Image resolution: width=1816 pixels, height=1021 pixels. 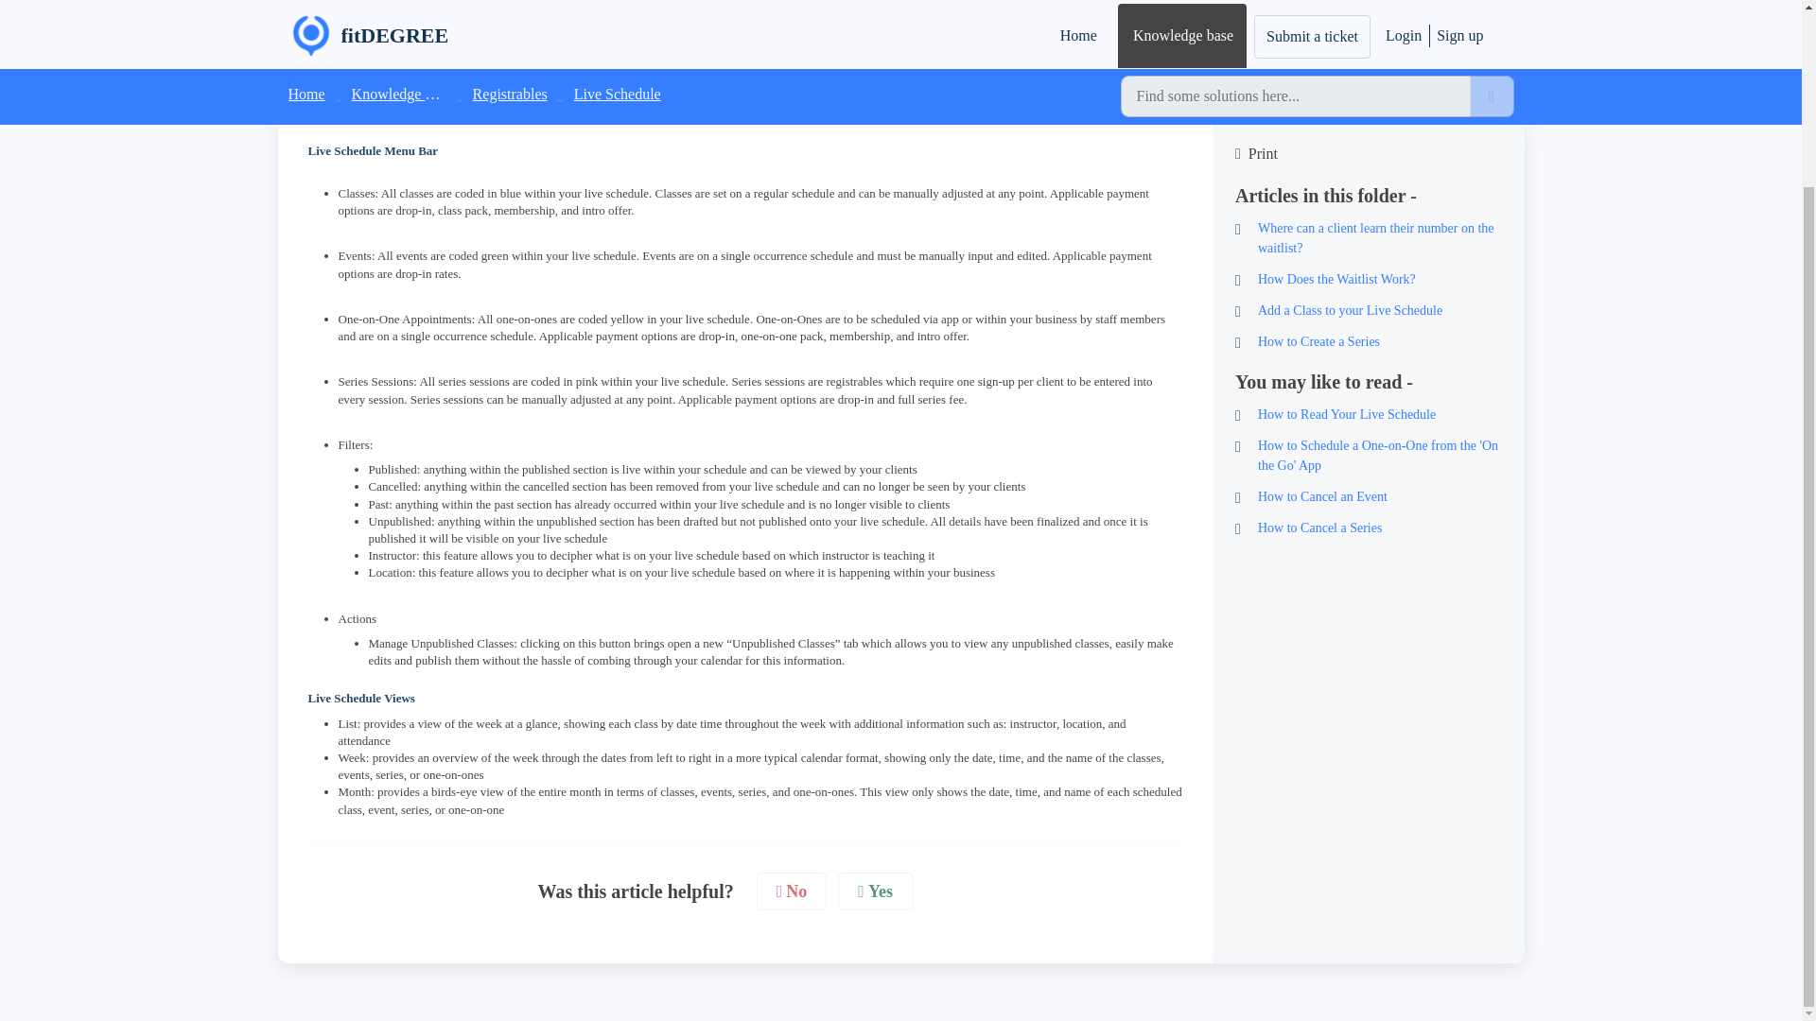 I want to click on How to Read Your Live Schedule, so click(x=1368, y=414).